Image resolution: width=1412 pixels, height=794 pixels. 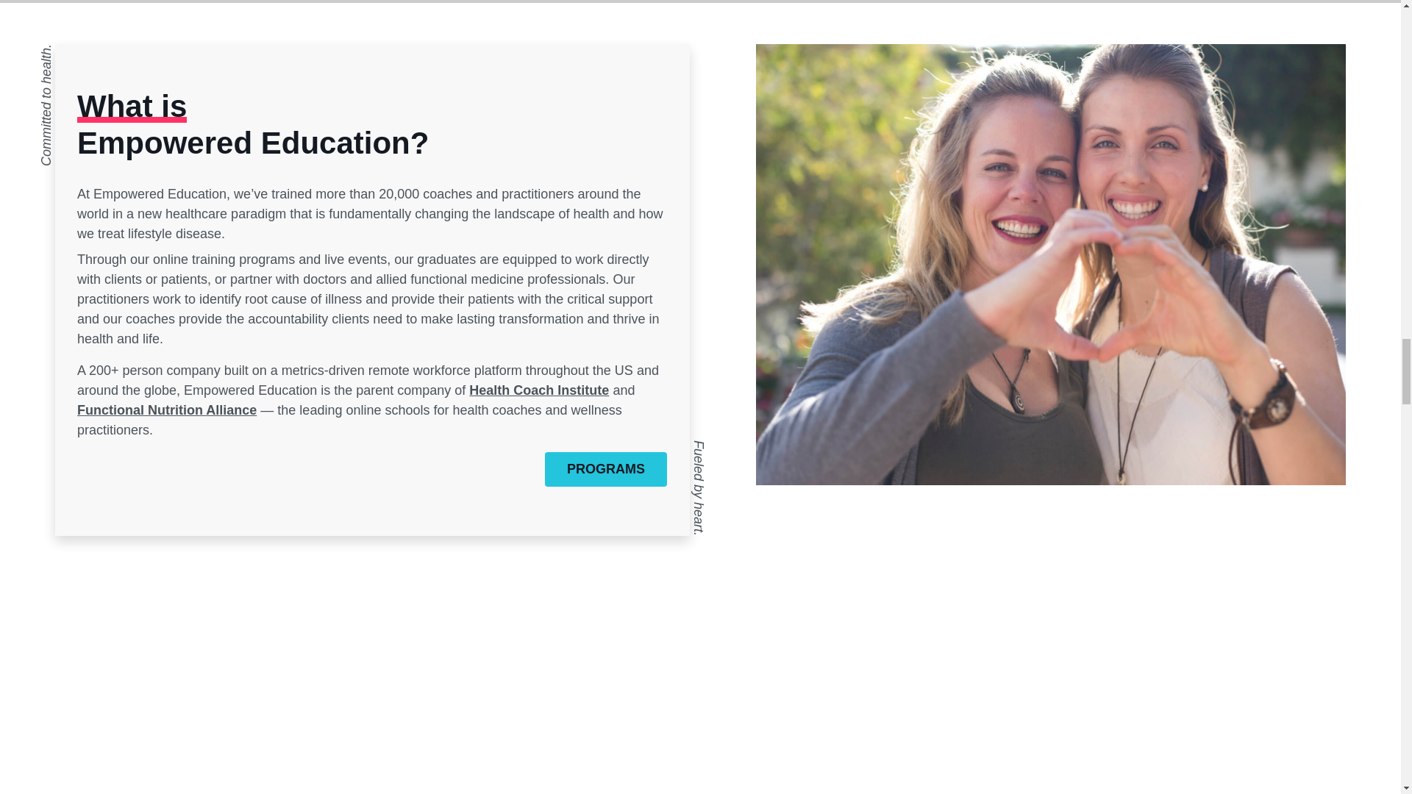 I want to click on Functional Nutrition Alliance, so click(x=167, y=410).